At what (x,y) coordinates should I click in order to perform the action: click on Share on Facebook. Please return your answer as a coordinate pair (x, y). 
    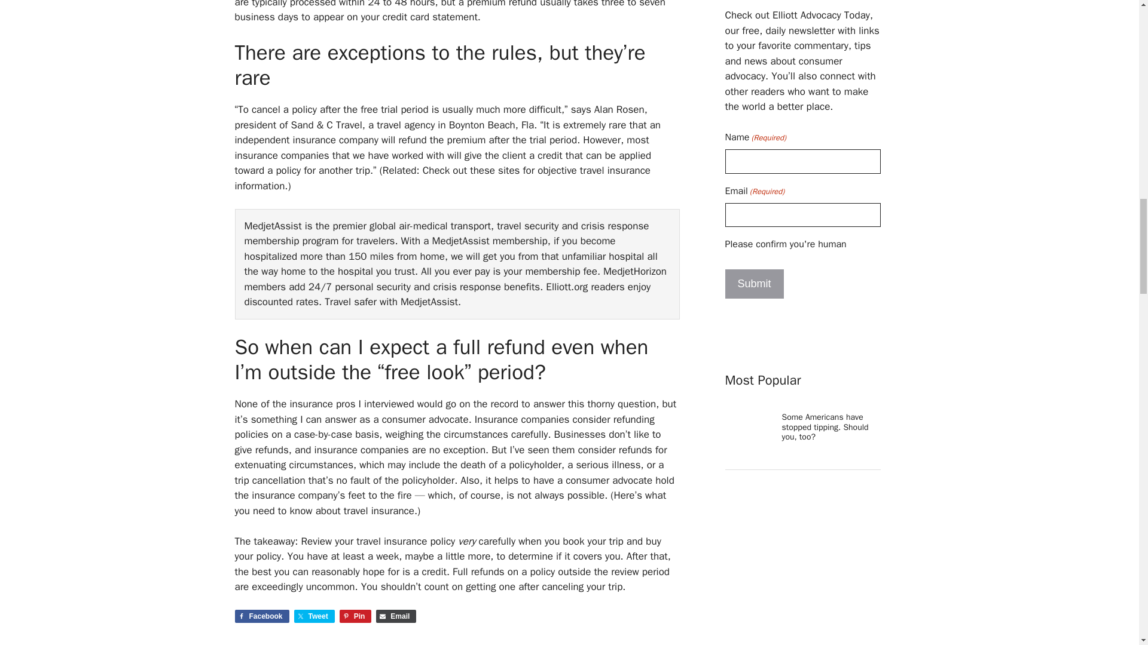
    Looking at the image, I should click on (261, 616).